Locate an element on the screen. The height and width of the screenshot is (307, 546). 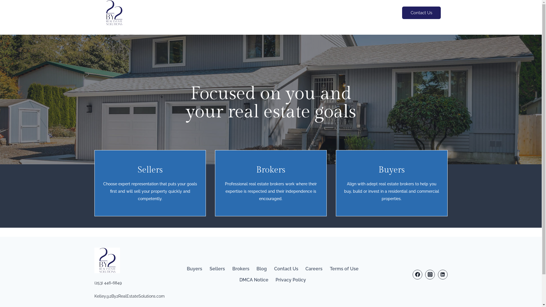
Sellers is located at coordinates (217, 269).